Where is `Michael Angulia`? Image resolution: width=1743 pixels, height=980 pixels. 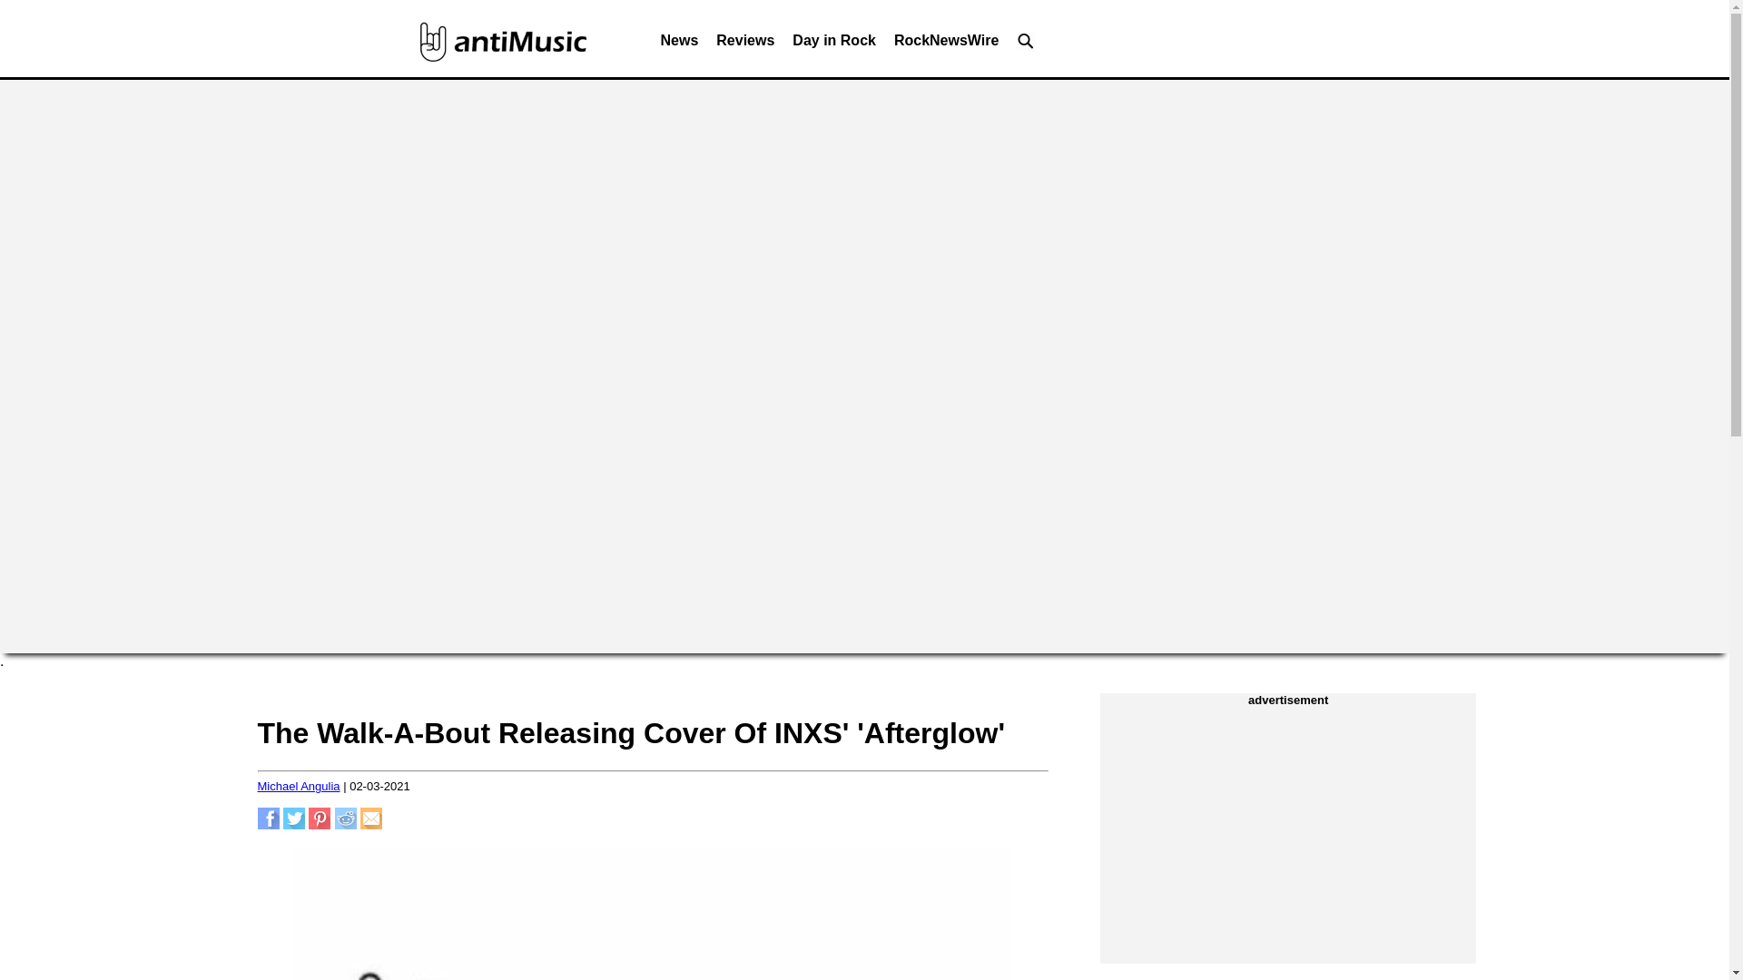
Michael Angulia is located at coordinates (299, 786).